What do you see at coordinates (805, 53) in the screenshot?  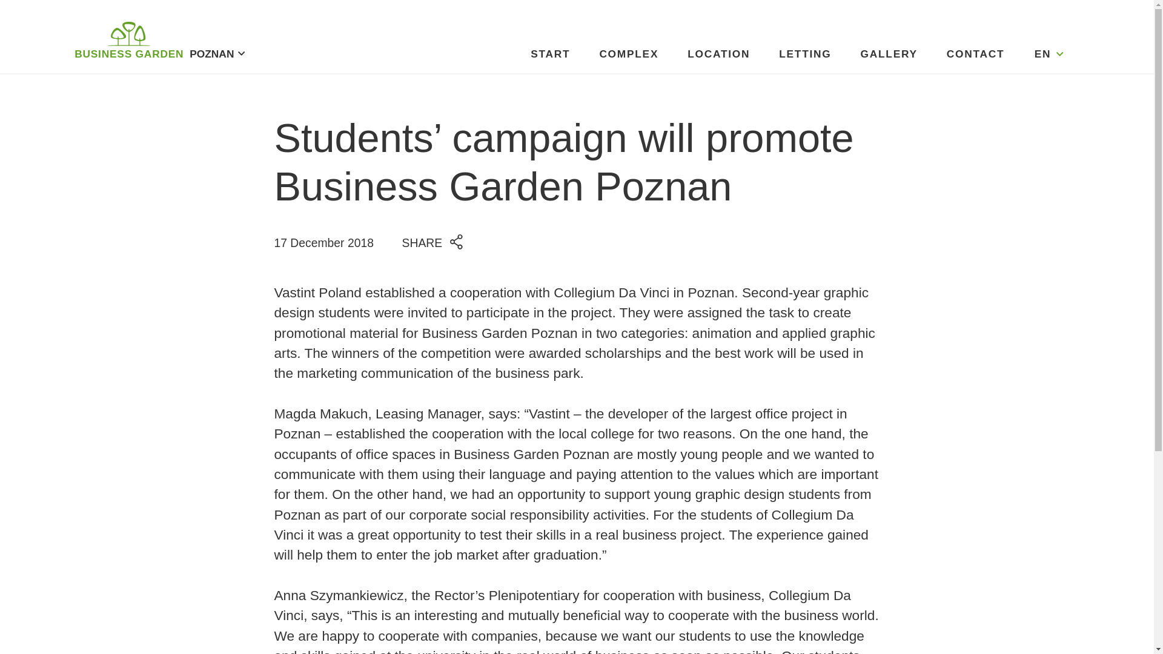 I see `LETTING` at bounding box center [805, 53].